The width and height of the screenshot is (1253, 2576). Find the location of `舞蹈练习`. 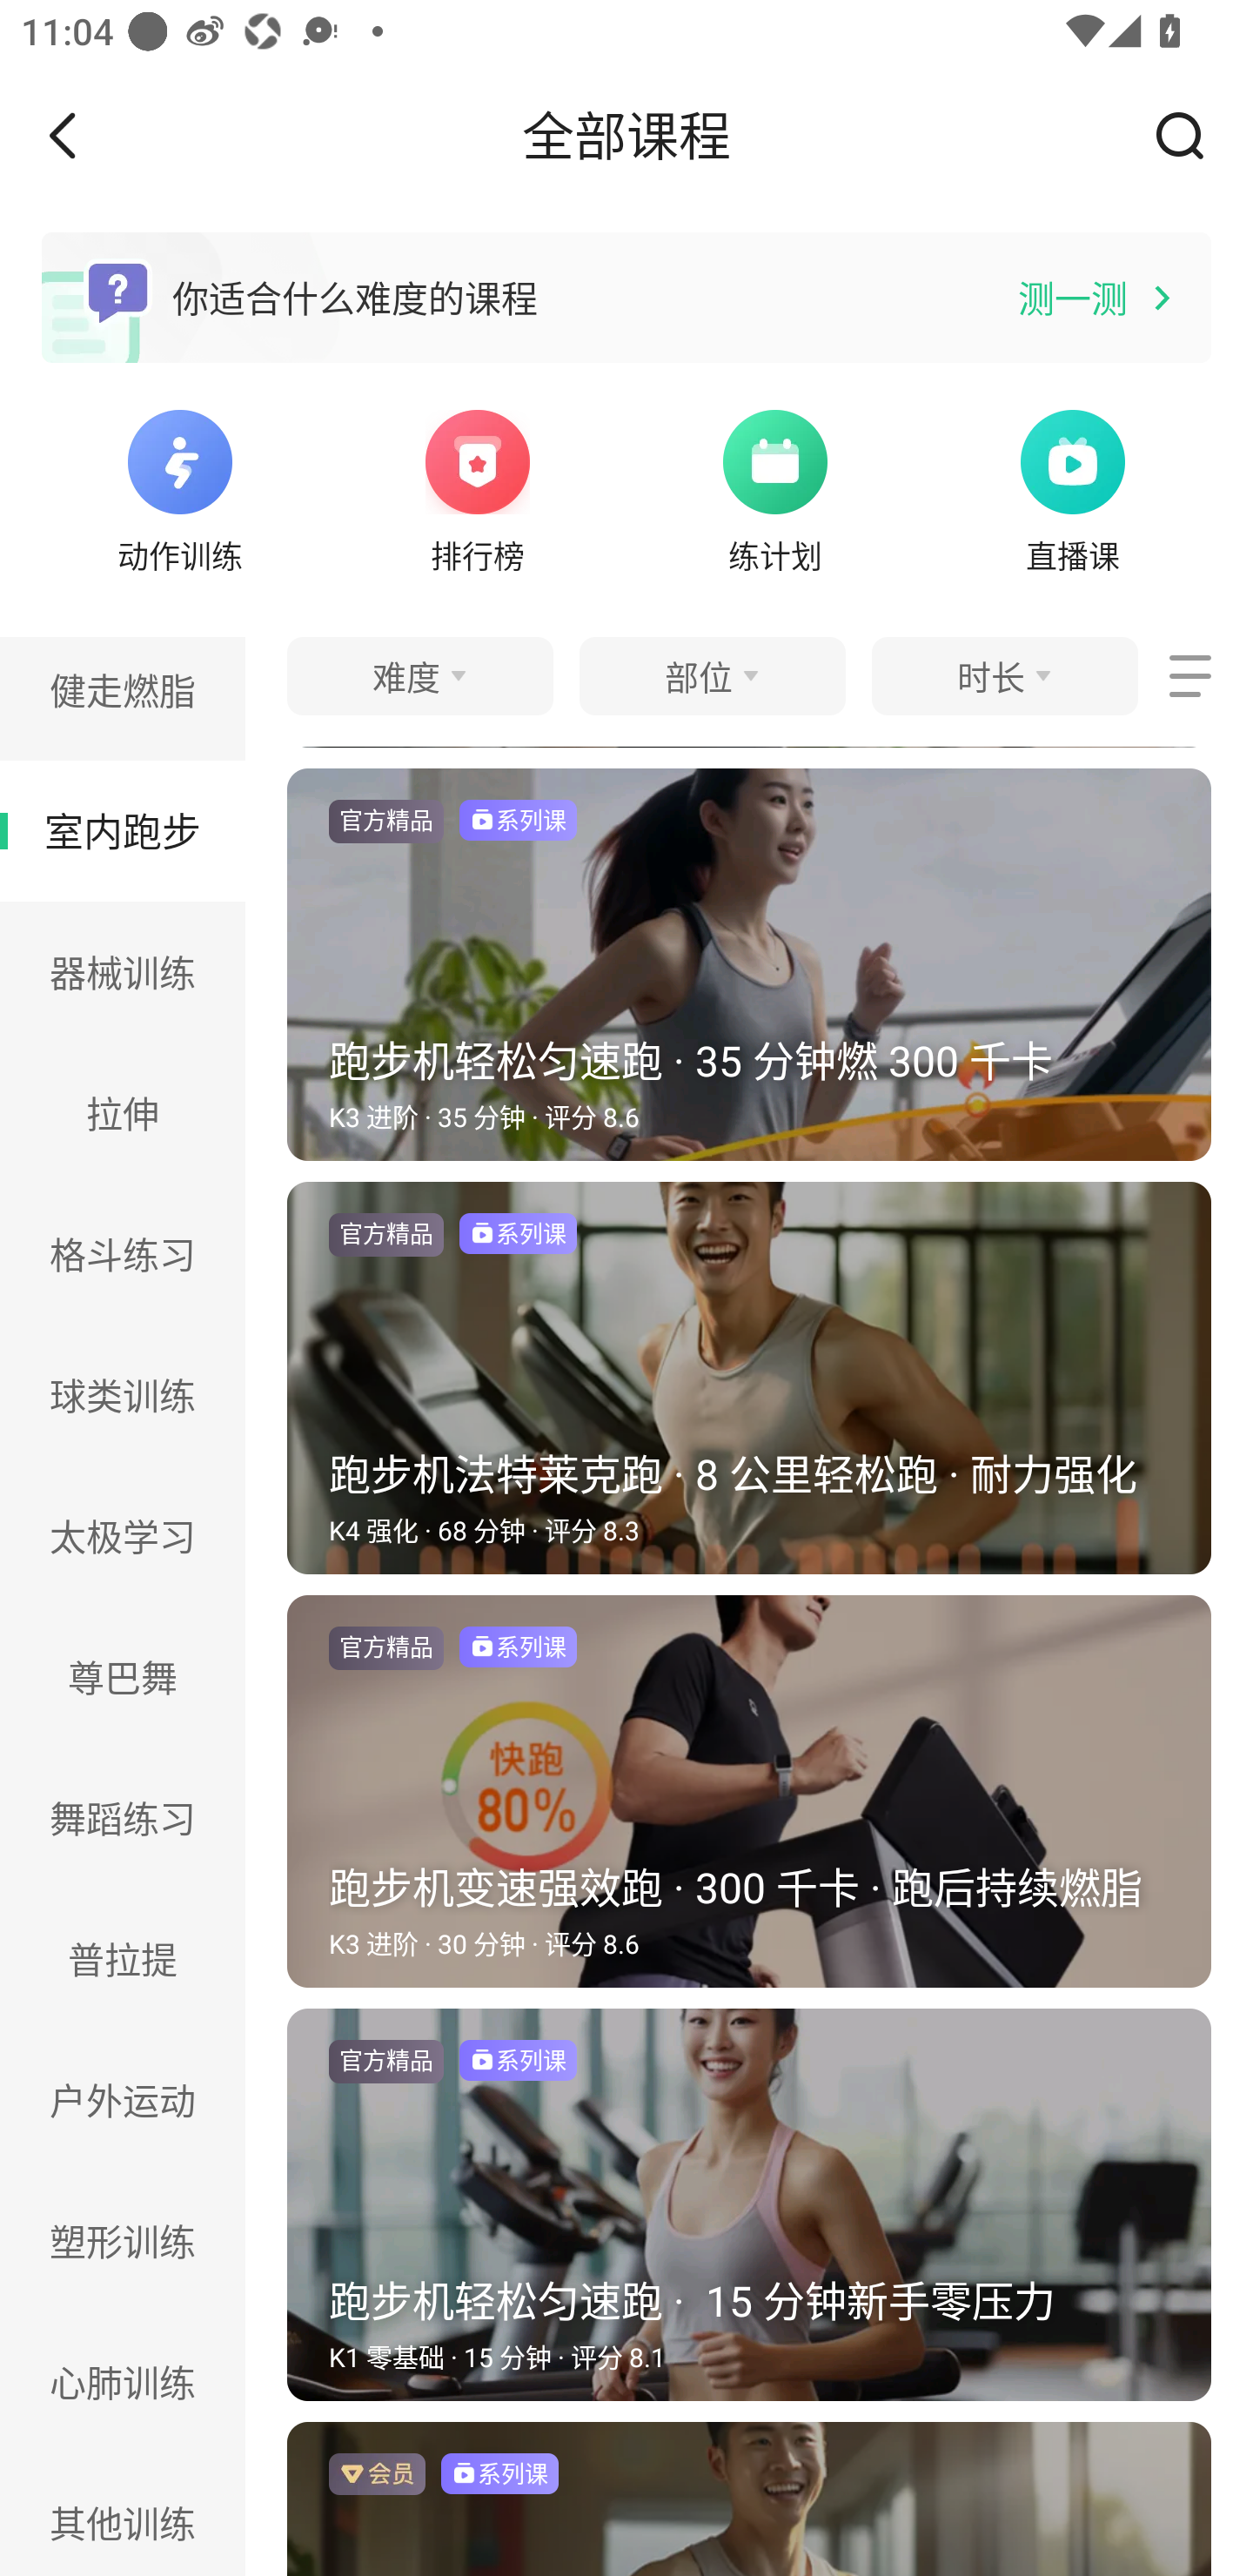

舞蹈练习 is located at coordinates (123, 1817).